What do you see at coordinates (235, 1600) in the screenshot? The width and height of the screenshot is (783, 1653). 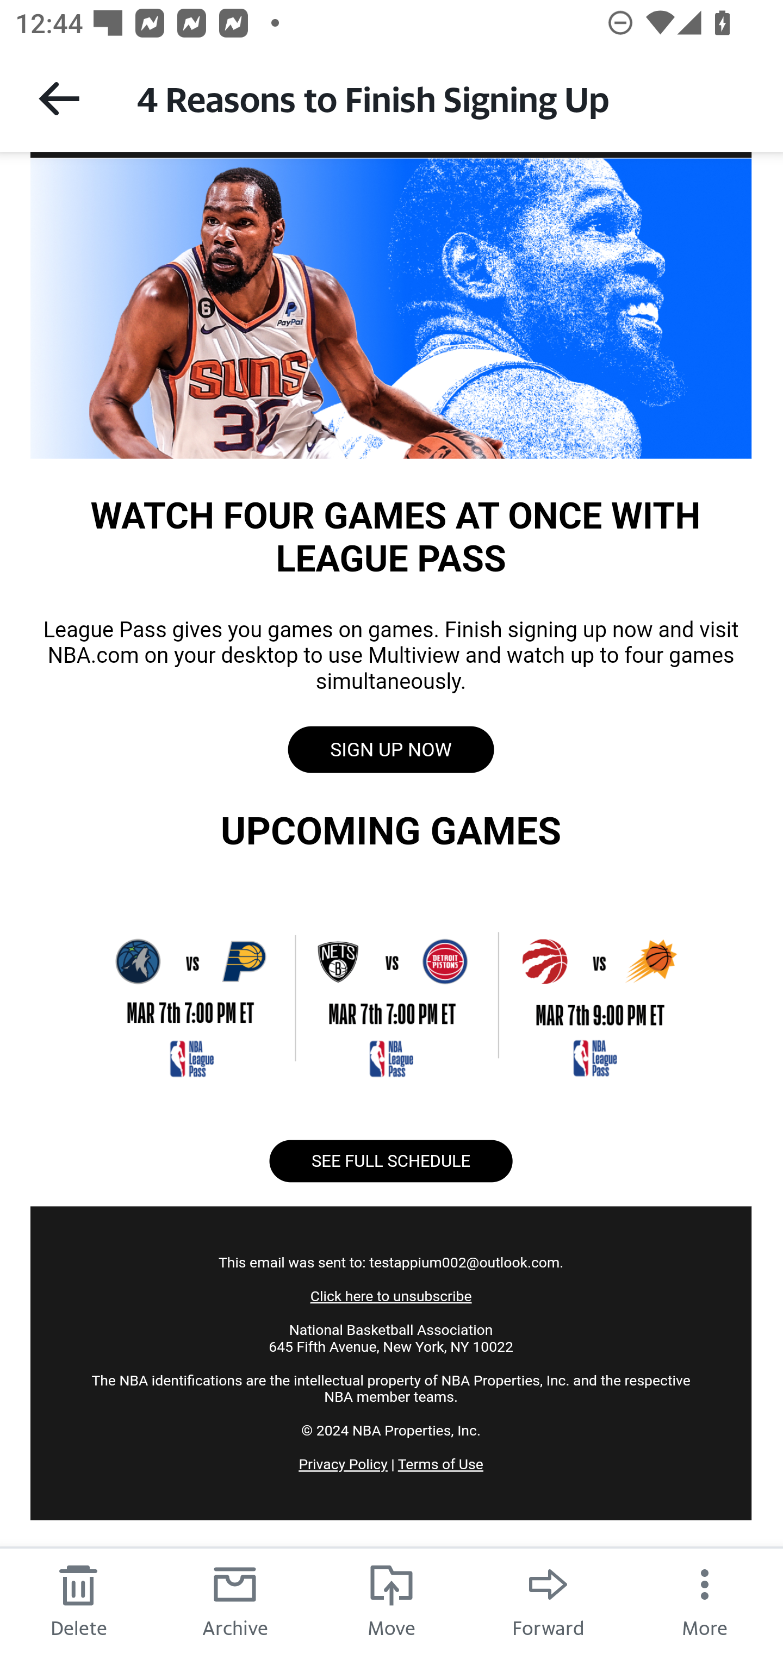 I see `Archive` at bounding box center [235, 1600].